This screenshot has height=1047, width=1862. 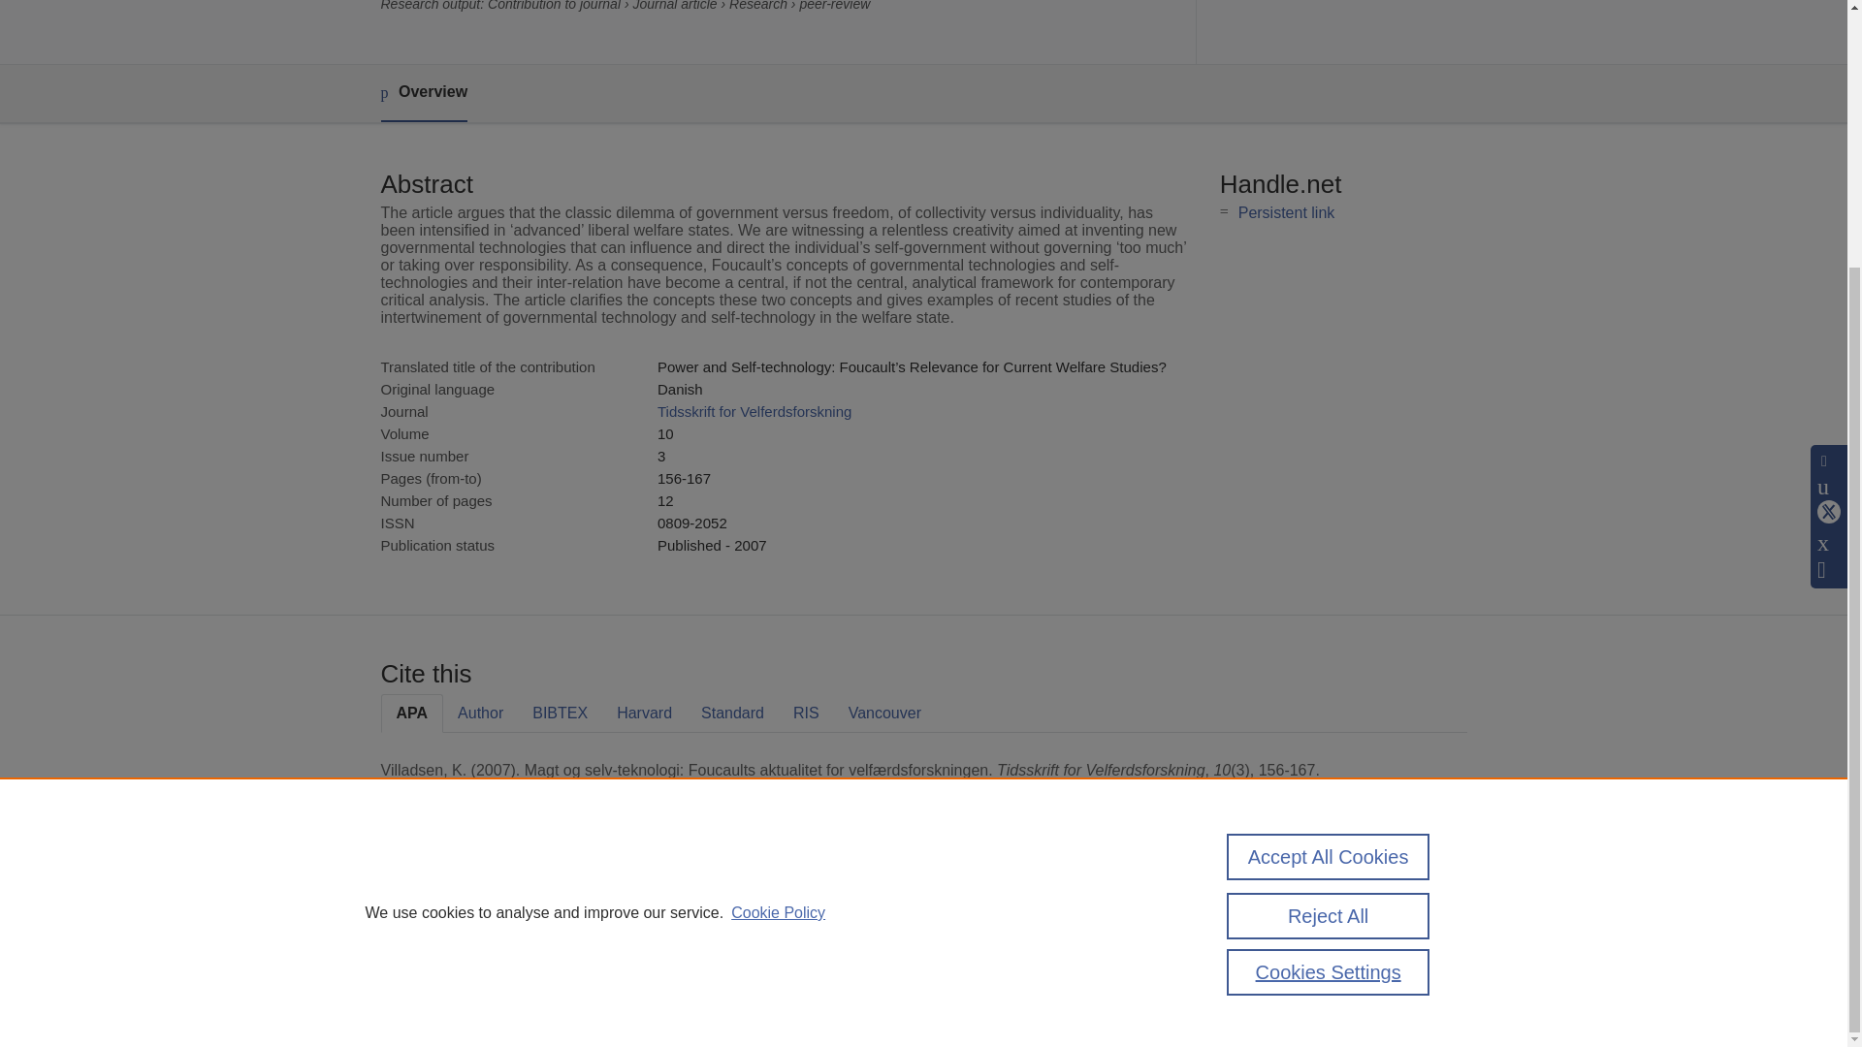 What do you see at coordinates (427, 999) in the screenshot?
I see `Cookies Settings` at bounding box center [427, 999].